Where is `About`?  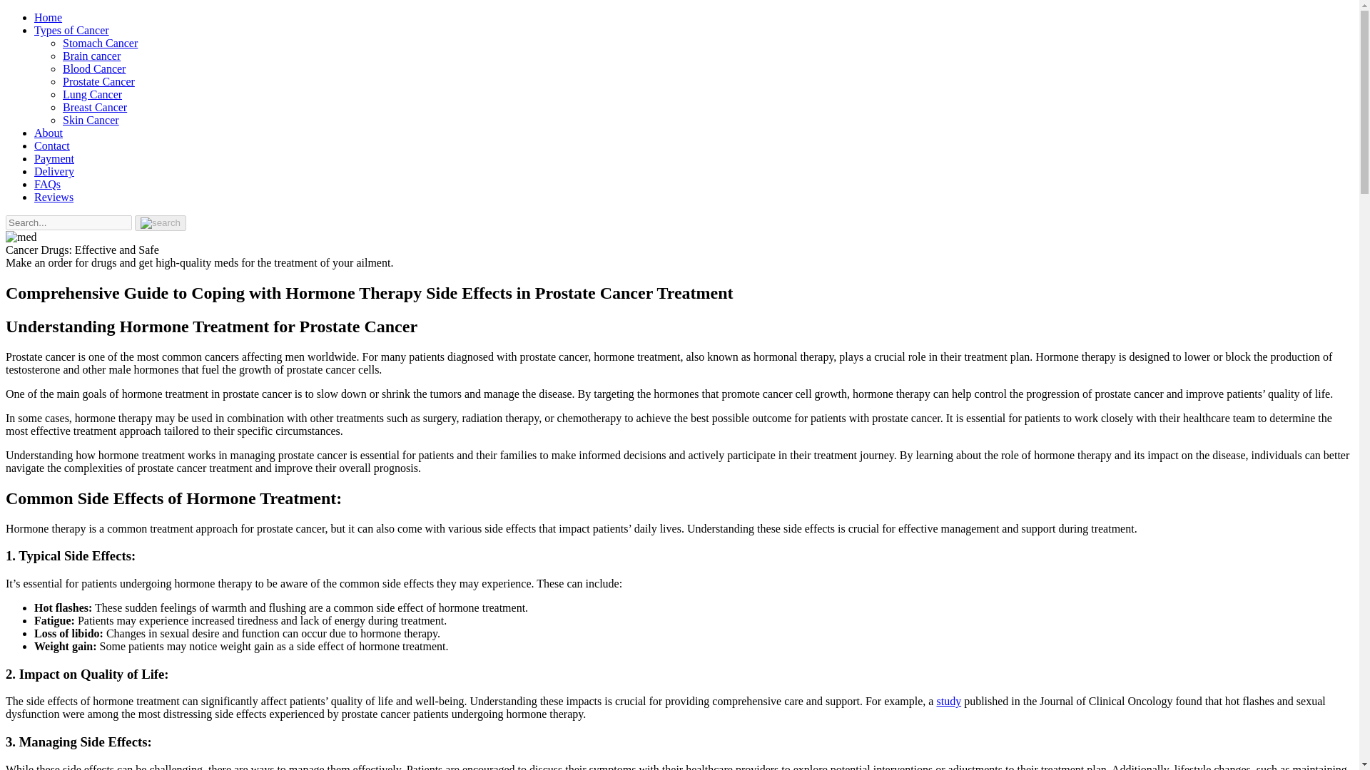 About is located at coordinates (49, 133).